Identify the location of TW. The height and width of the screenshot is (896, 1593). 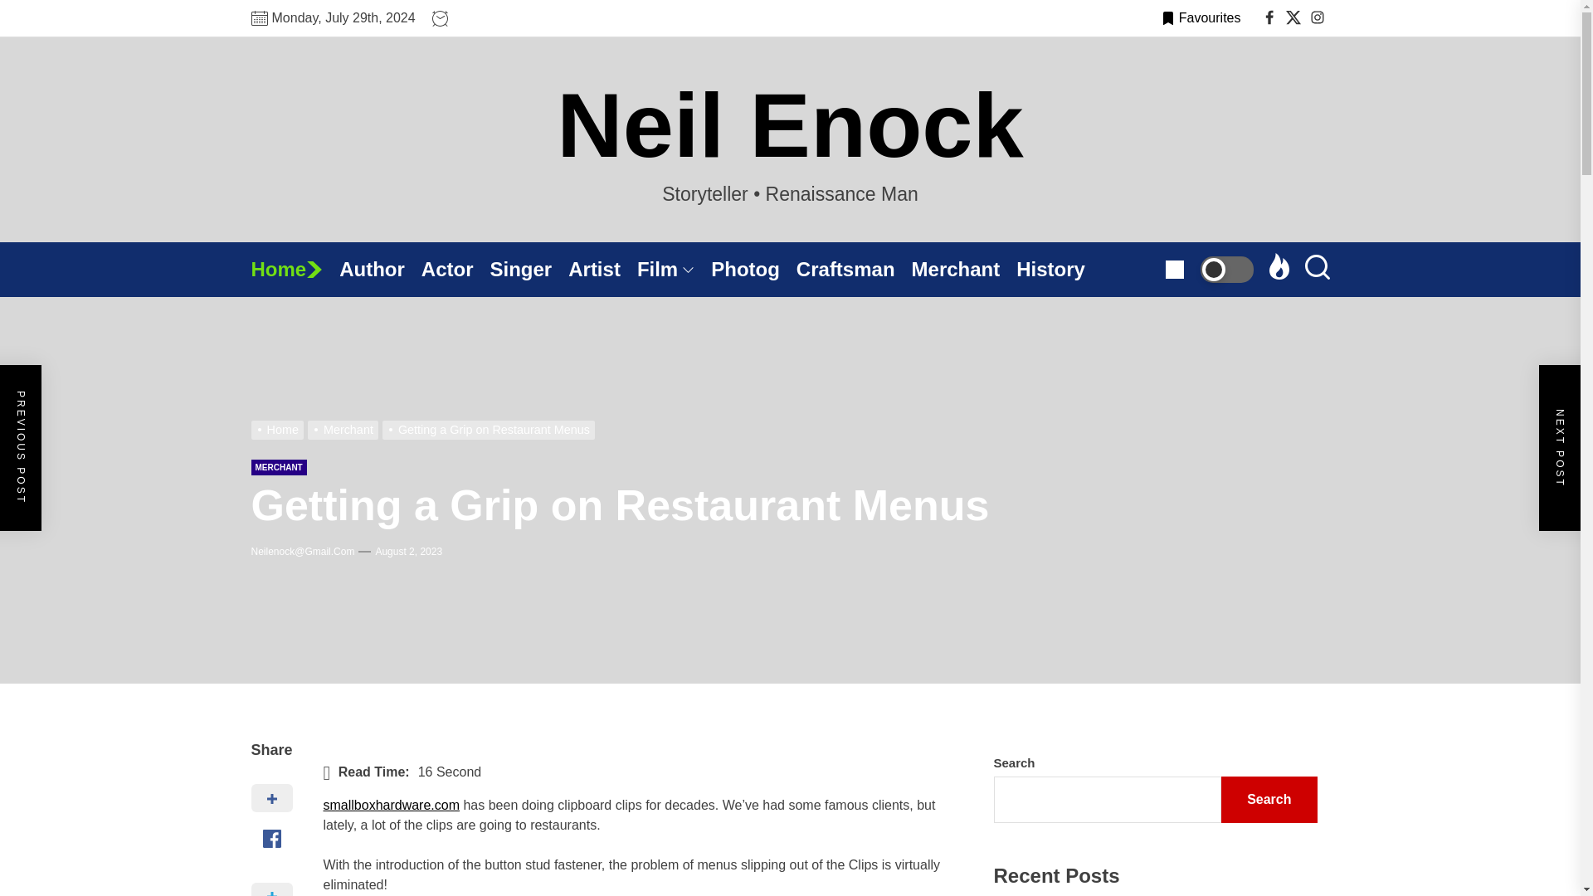
(1293, 17).